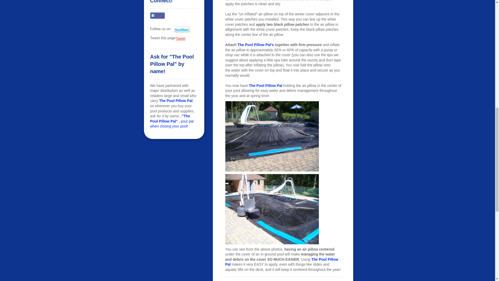 The height and width of the screenshot is (281, 499). What do you see at coordinates (180, 39) in the screenshot?
I see `Tweet` at bounding box center [180, 39].